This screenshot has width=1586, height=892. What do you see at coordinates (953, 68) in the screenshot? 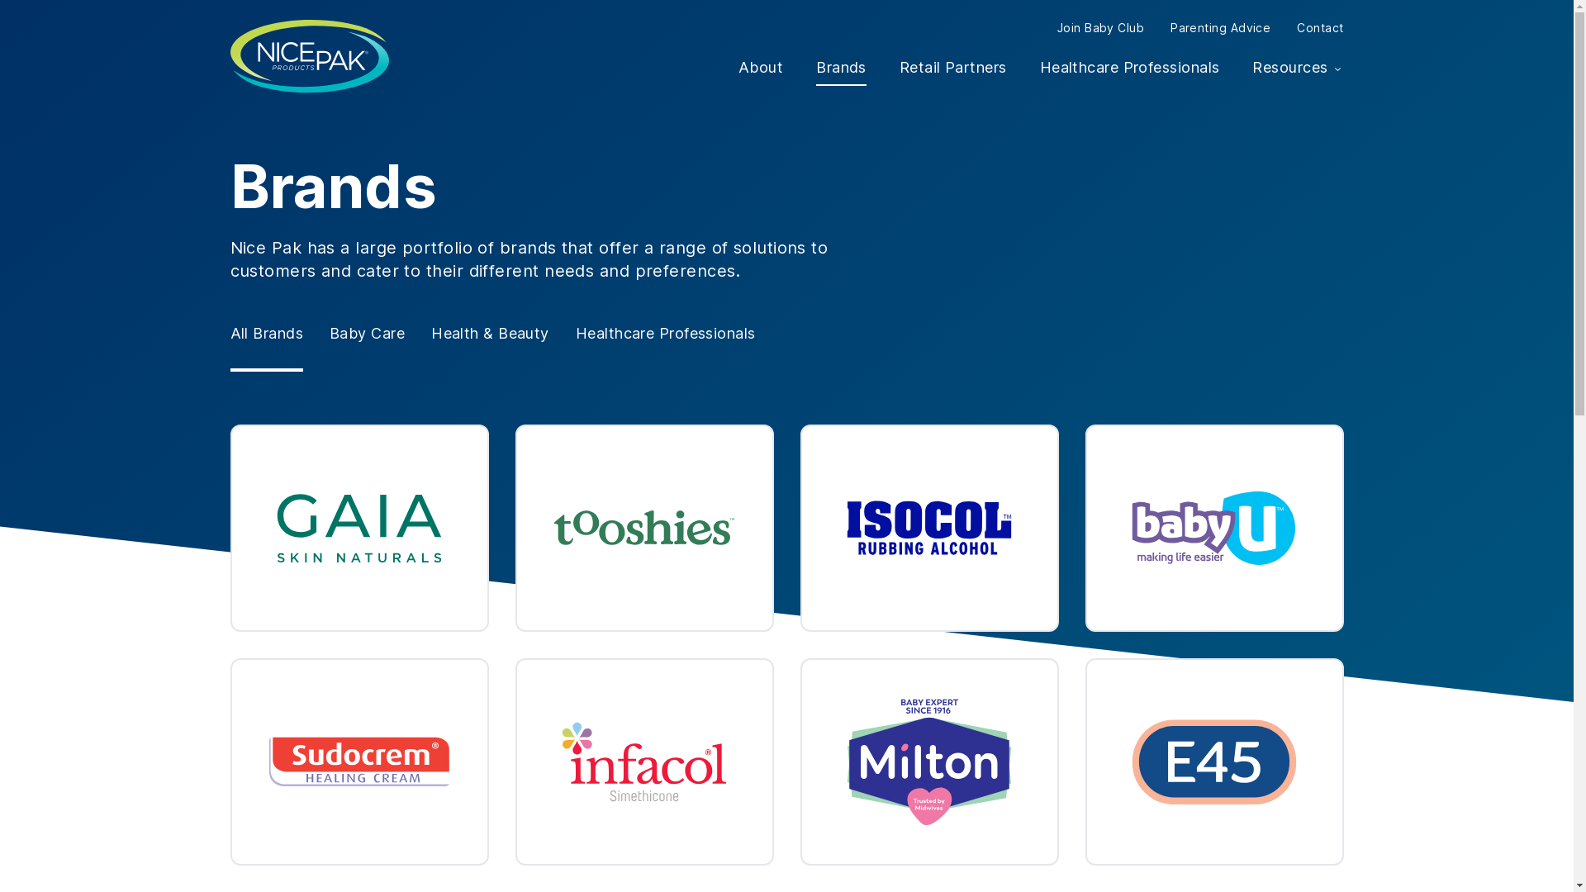
I see `Retail Partners` at bounding box center [953, 68].